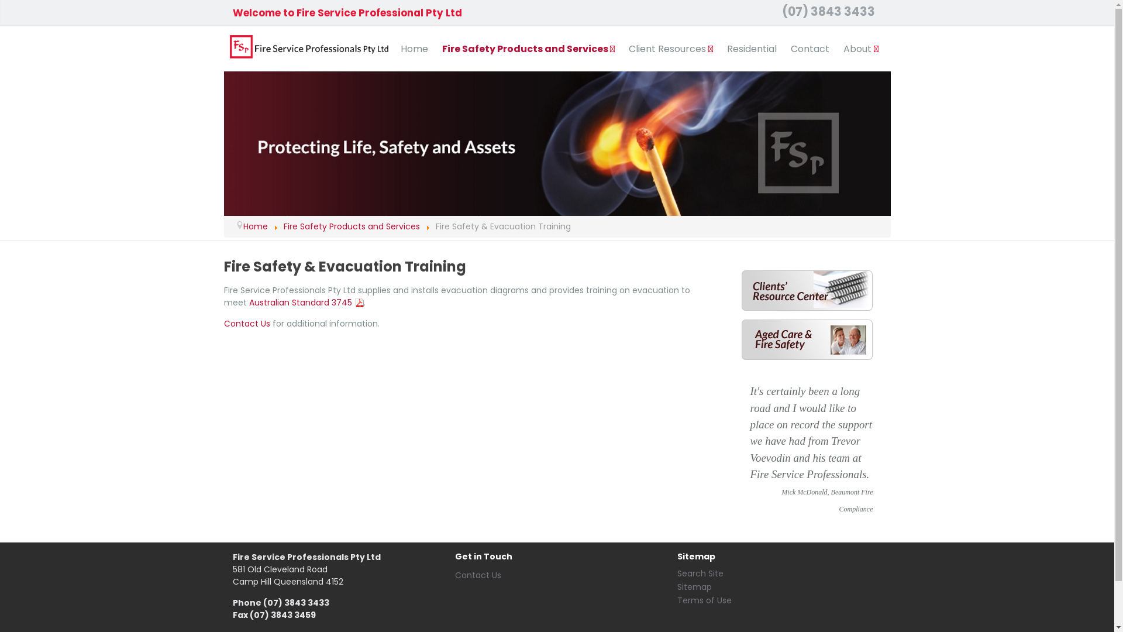  Describe the element at coordinates (807, 339) in the screenshot. I see `Aged Care and Fire Safety` at that location.